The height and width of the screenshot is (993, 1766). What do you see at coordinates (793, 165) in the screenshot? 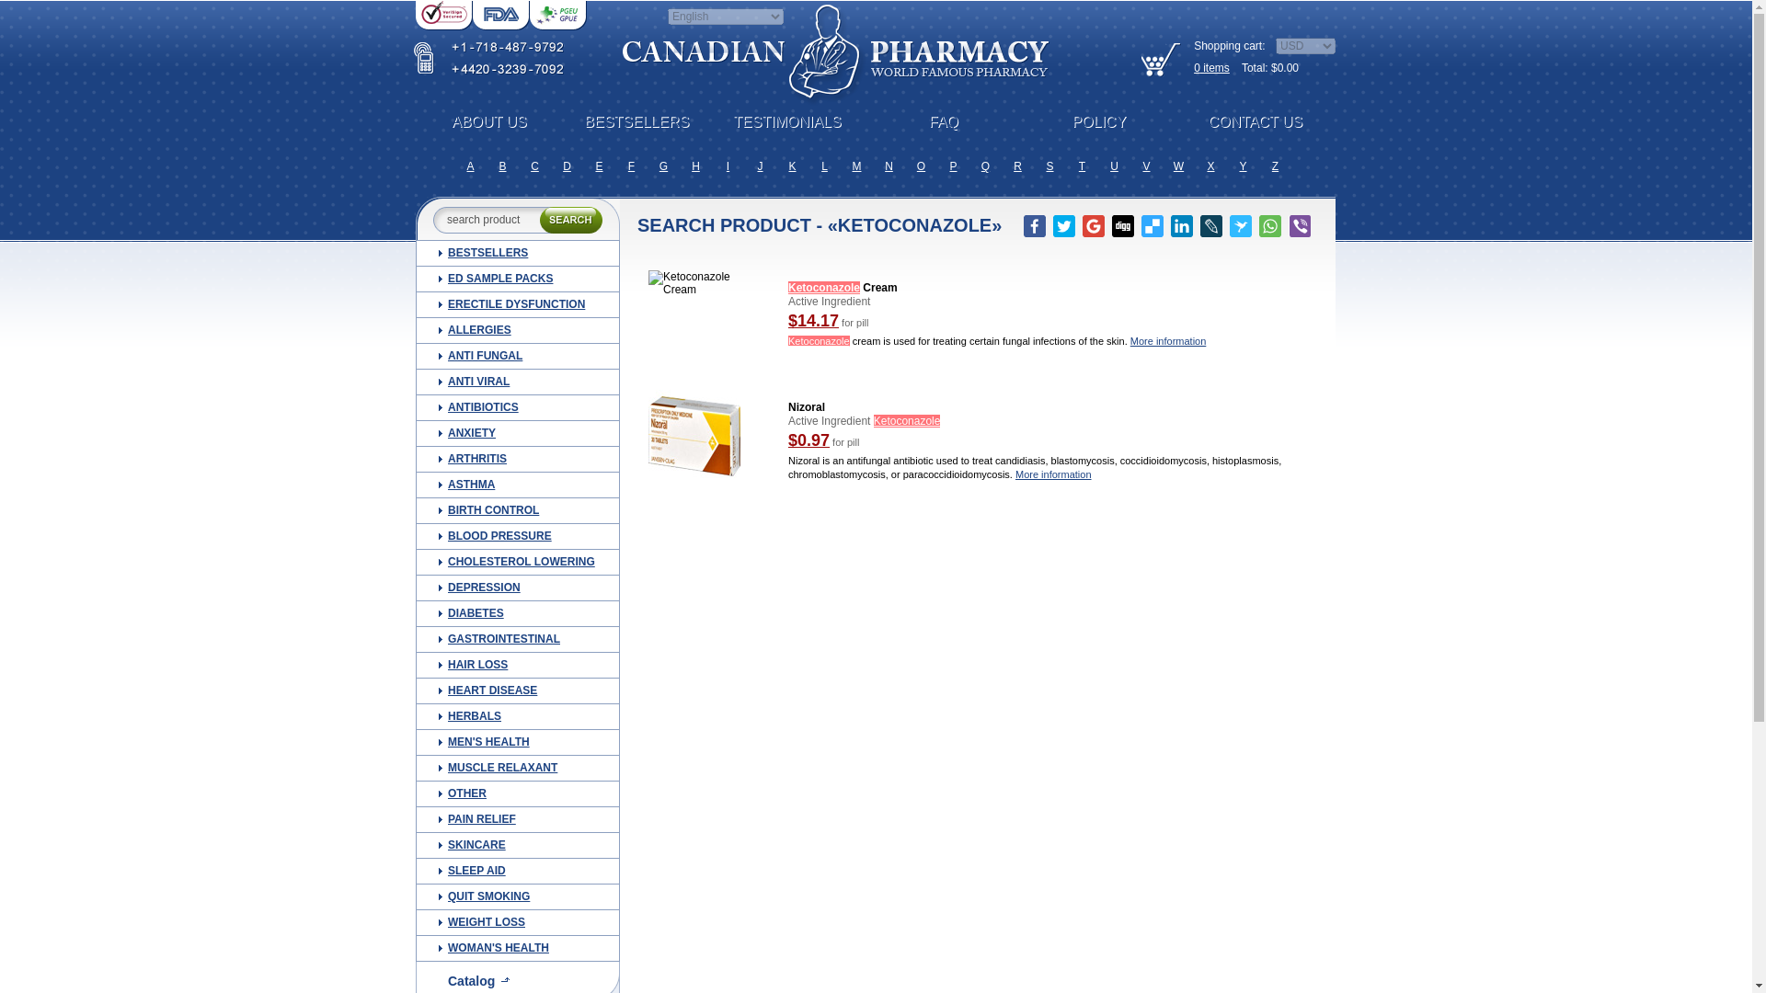
I see `K` at bounding box center [793, 165].